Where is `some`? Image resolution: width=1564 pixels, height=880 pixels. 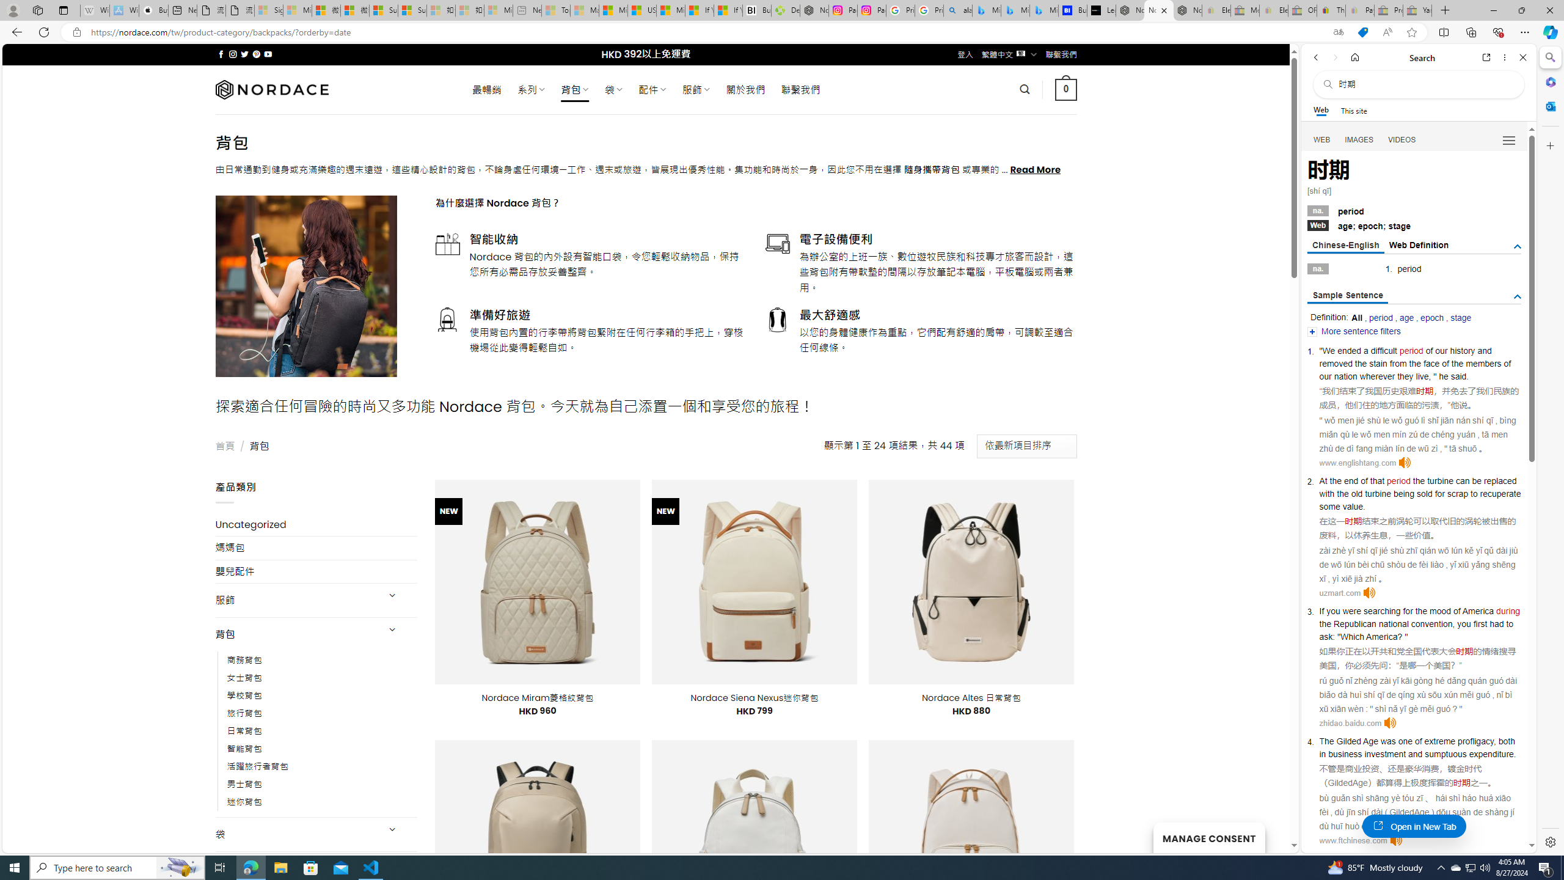 some is located at coordinates (1329, 506).